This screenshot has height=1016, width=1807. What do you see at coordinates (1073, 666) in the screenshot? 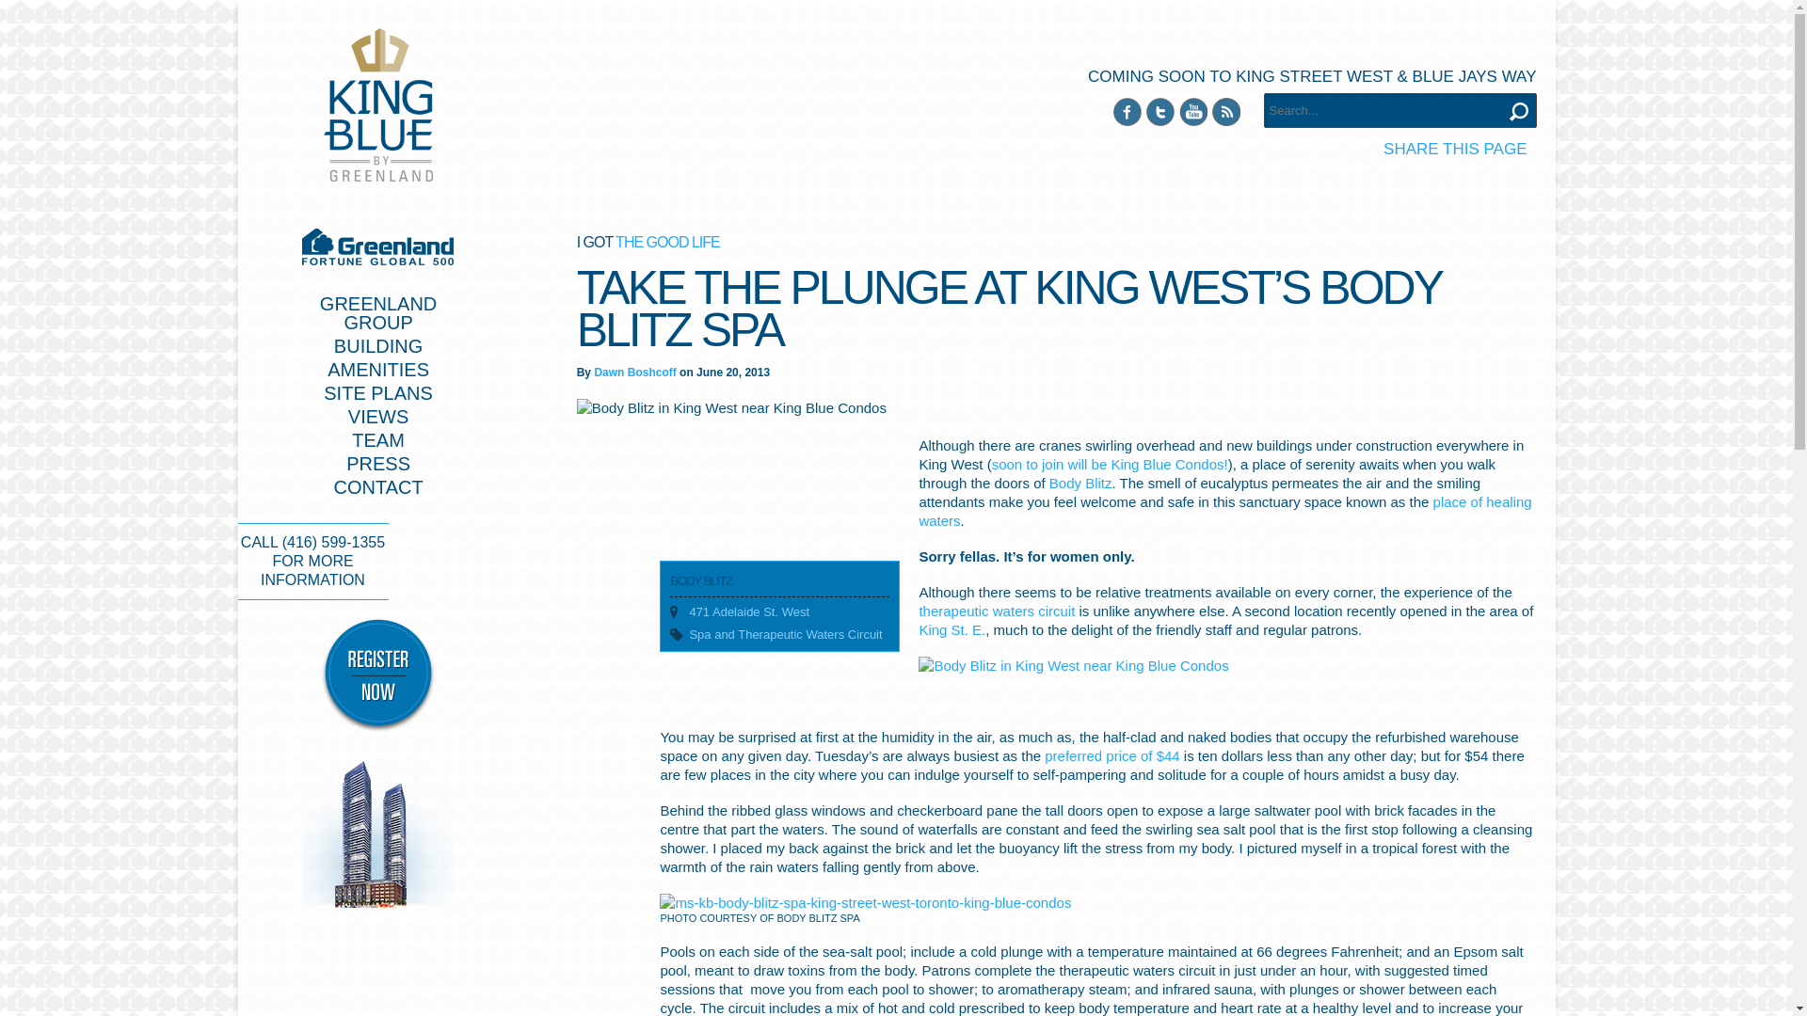
I see `Body Blitz in King West near King Blue Condos` at bounding box center [1073, 666].